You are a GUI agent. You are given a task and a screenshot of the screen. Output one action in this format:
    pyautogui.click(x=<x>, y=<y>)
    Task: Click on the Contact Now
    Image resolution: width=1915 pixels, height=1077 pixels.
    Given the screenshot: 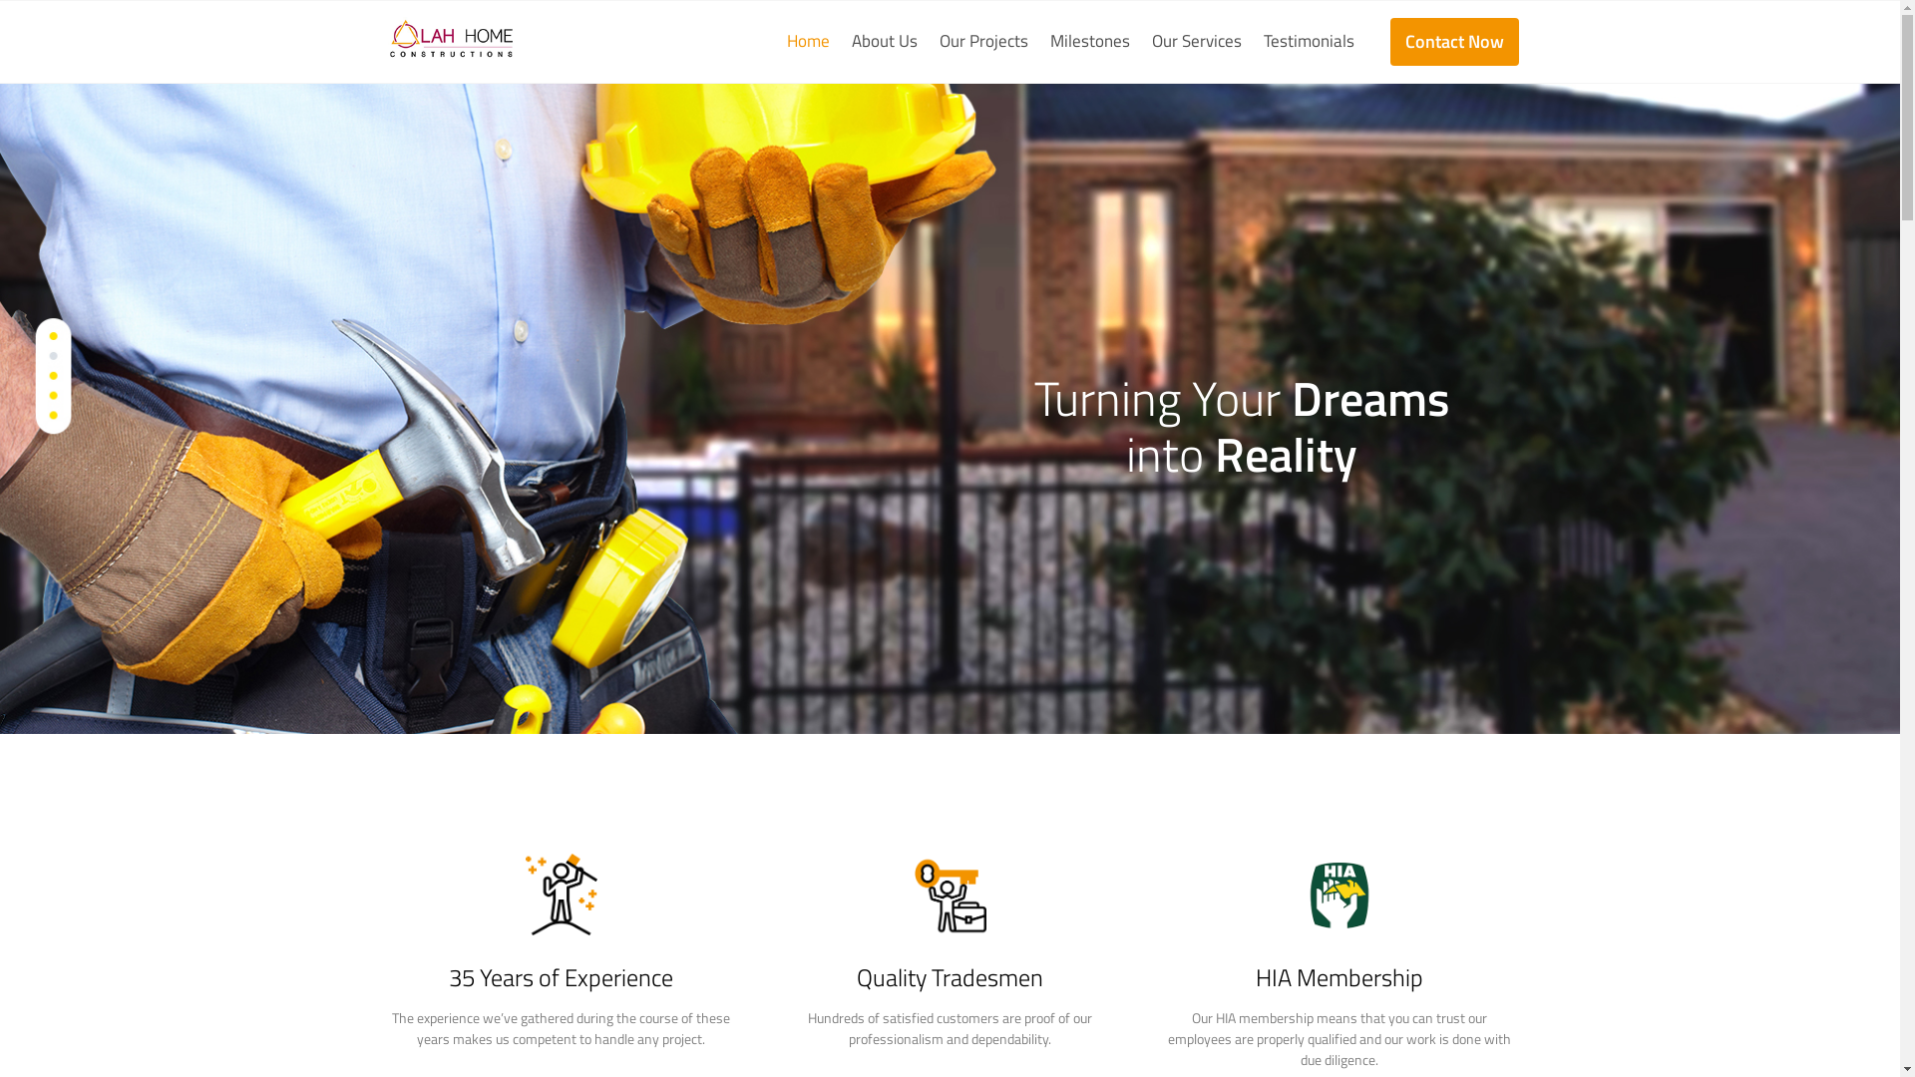 What is the action you would take?
    pyautogui.click(x=1454, y=42)
    